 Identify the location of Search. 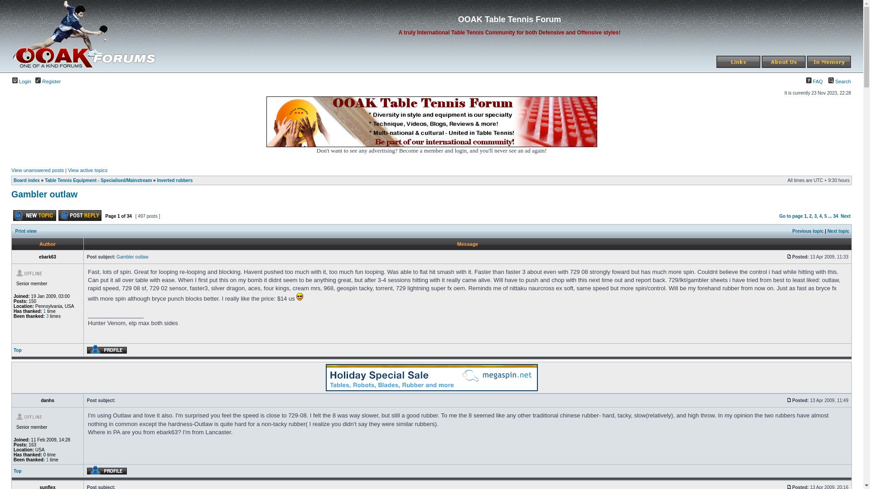
(840, 81).